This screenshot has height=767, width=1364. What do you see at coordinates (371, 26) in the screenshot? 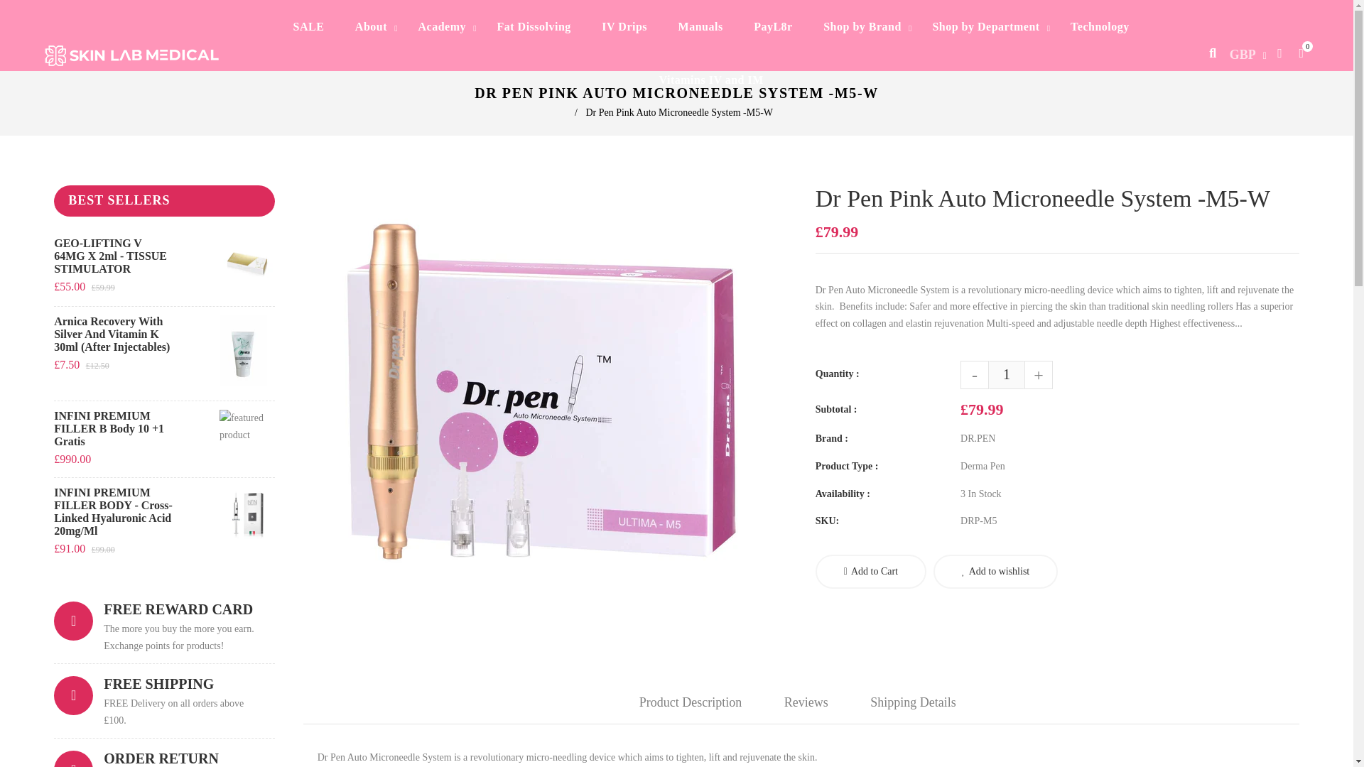
I see `About` at bounding box center [371, 26].